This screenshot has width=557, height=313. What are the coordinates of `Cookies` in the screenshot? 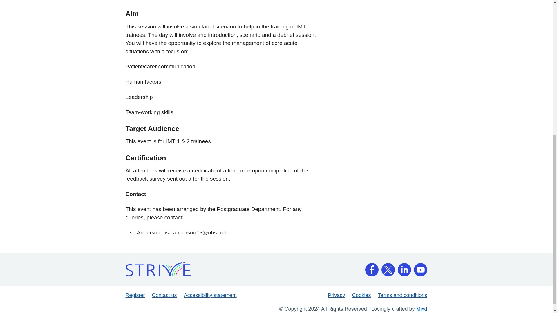 It's located at (361, 295).